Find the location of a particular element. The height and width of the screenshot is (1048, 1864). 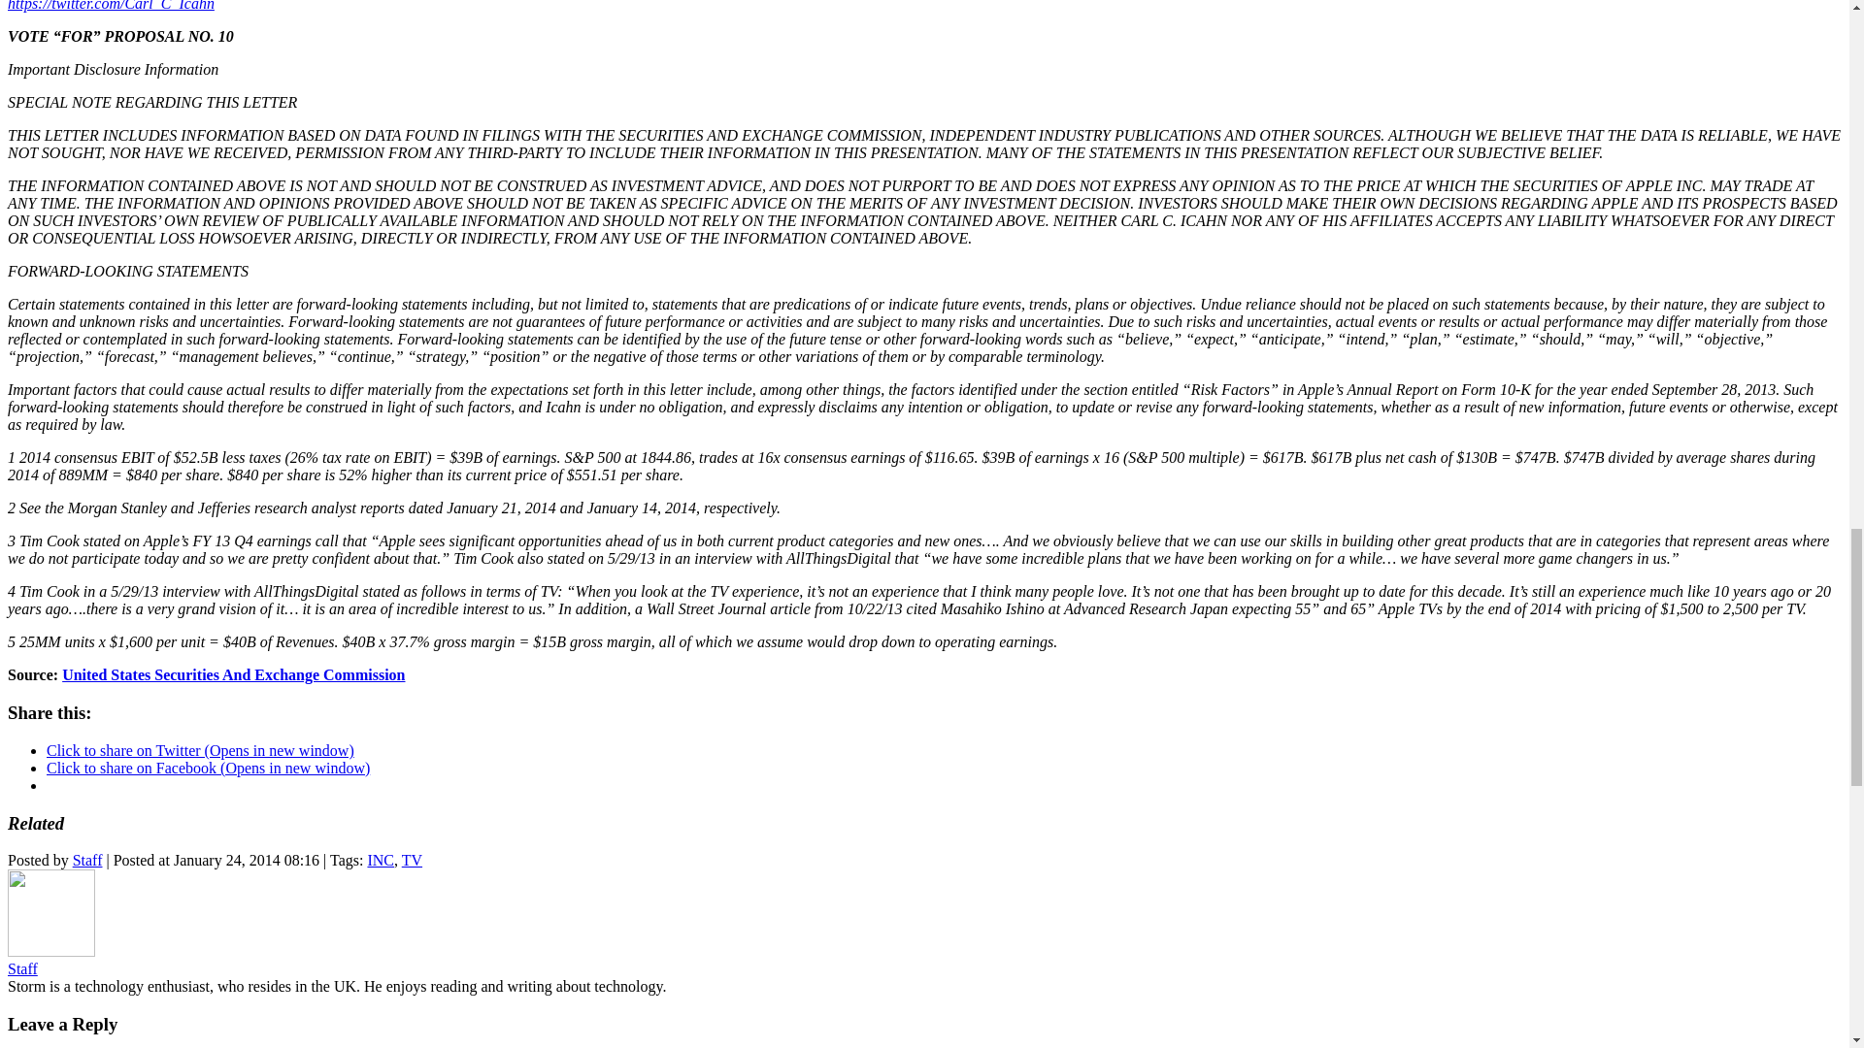

Click to share on Facebook is located at coordinates (208, 769).